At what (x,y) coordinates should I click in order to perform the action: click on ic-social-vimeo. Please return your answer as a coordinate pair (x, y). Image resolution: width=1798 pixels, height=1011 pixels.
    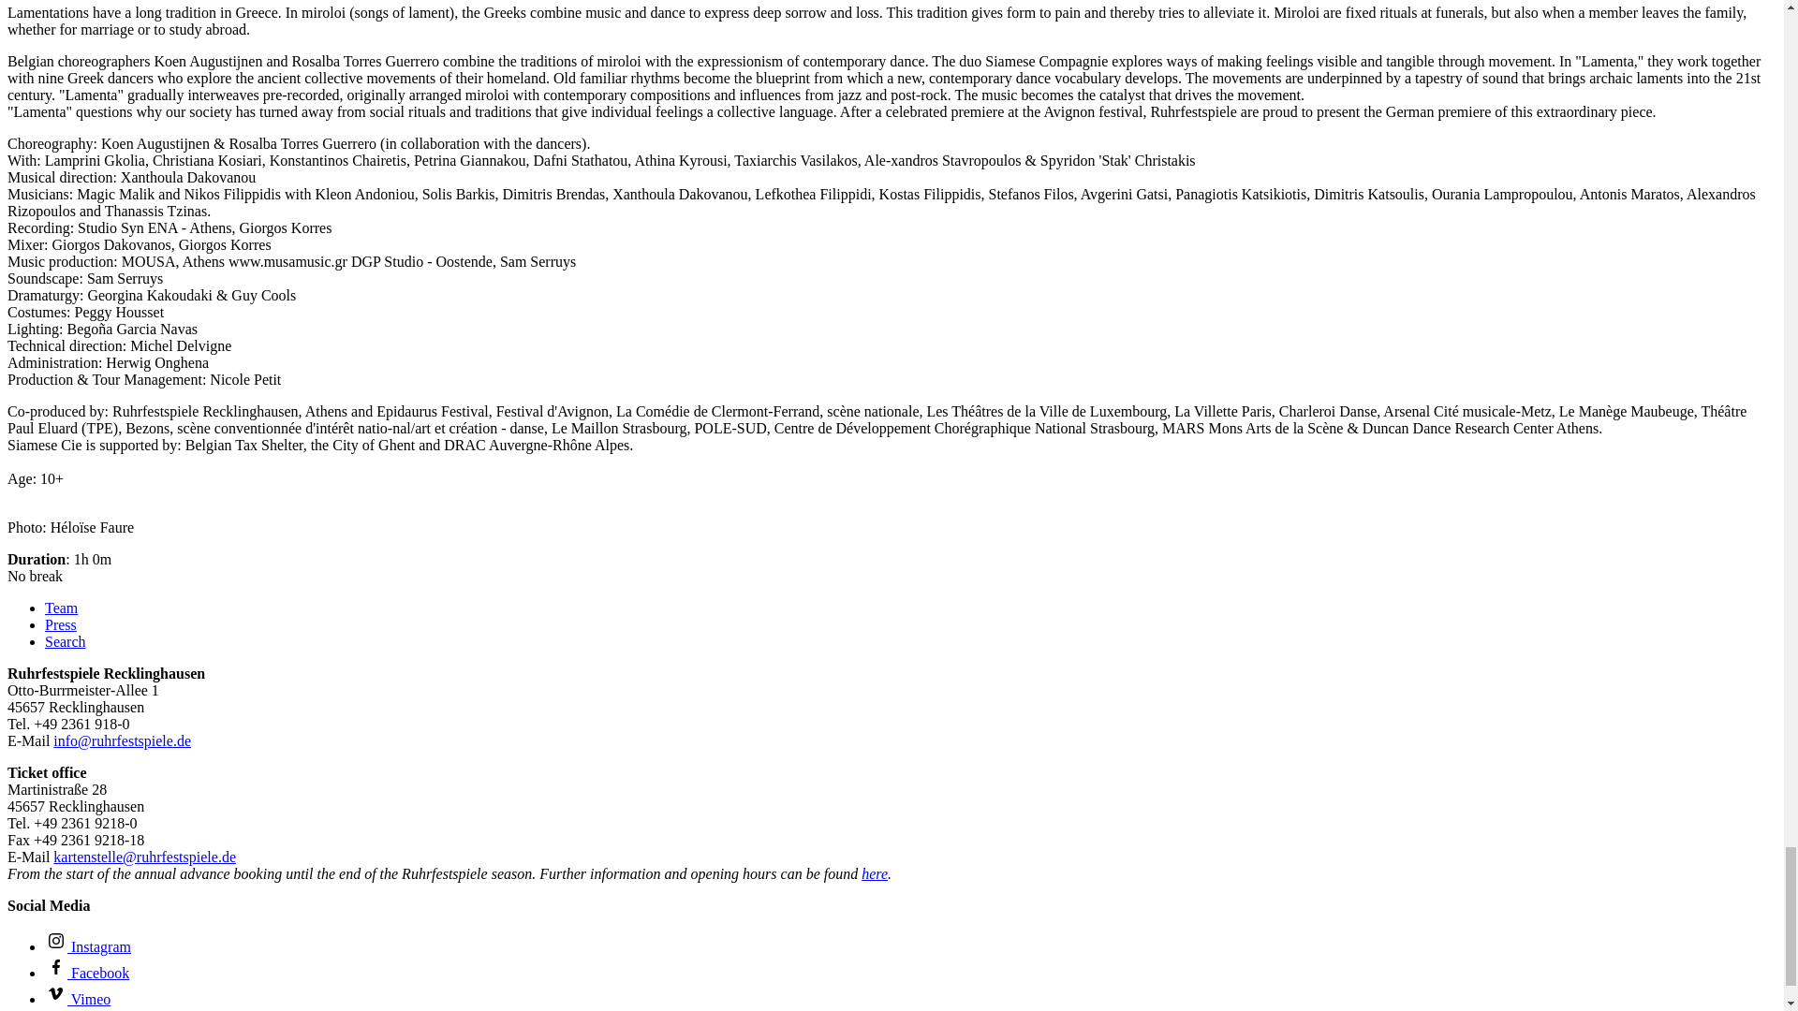
    Looking at the image, I should click on (56, 992).